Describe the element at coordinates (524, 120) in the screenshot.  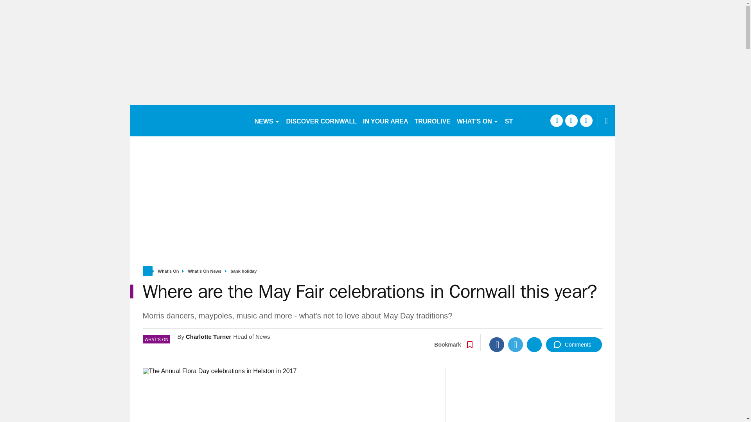
I see `ST AUSTELL` at that location.